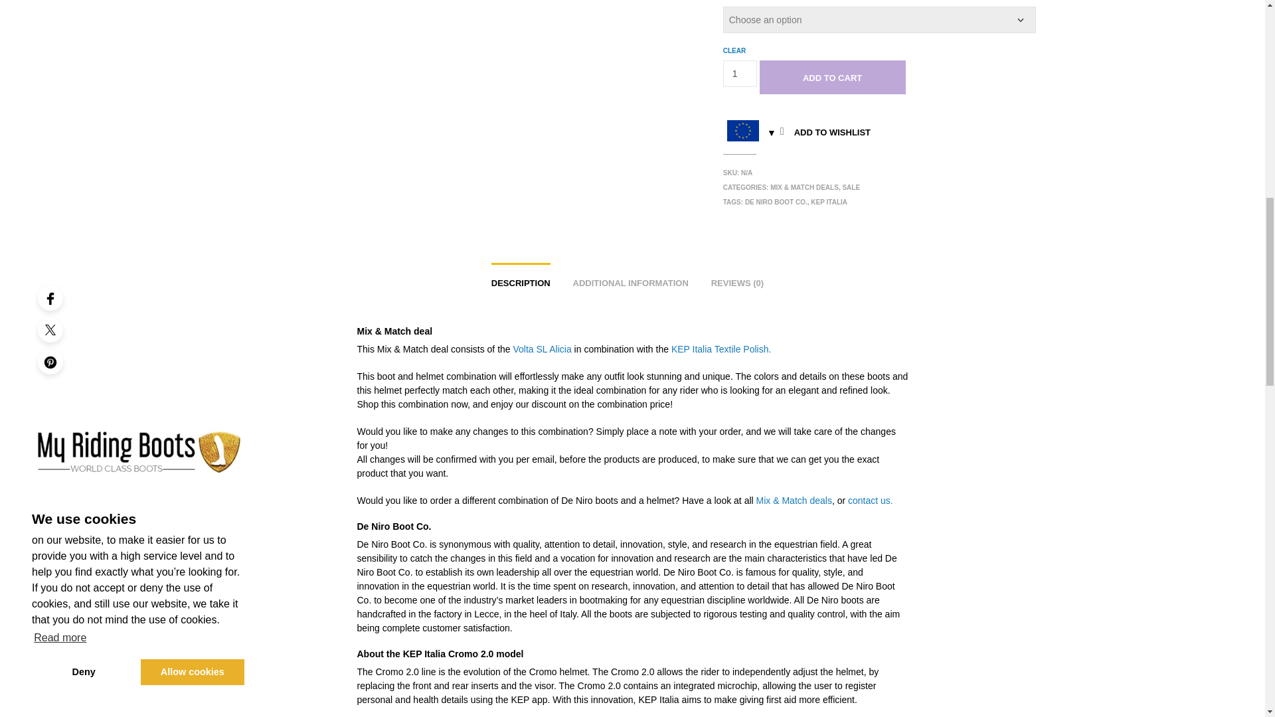 The height and width of the screenshot is (717, 1275). What do you see at coordinates (740, 73) in the screenshot?
I see `1` at bounding box center [740, 73].